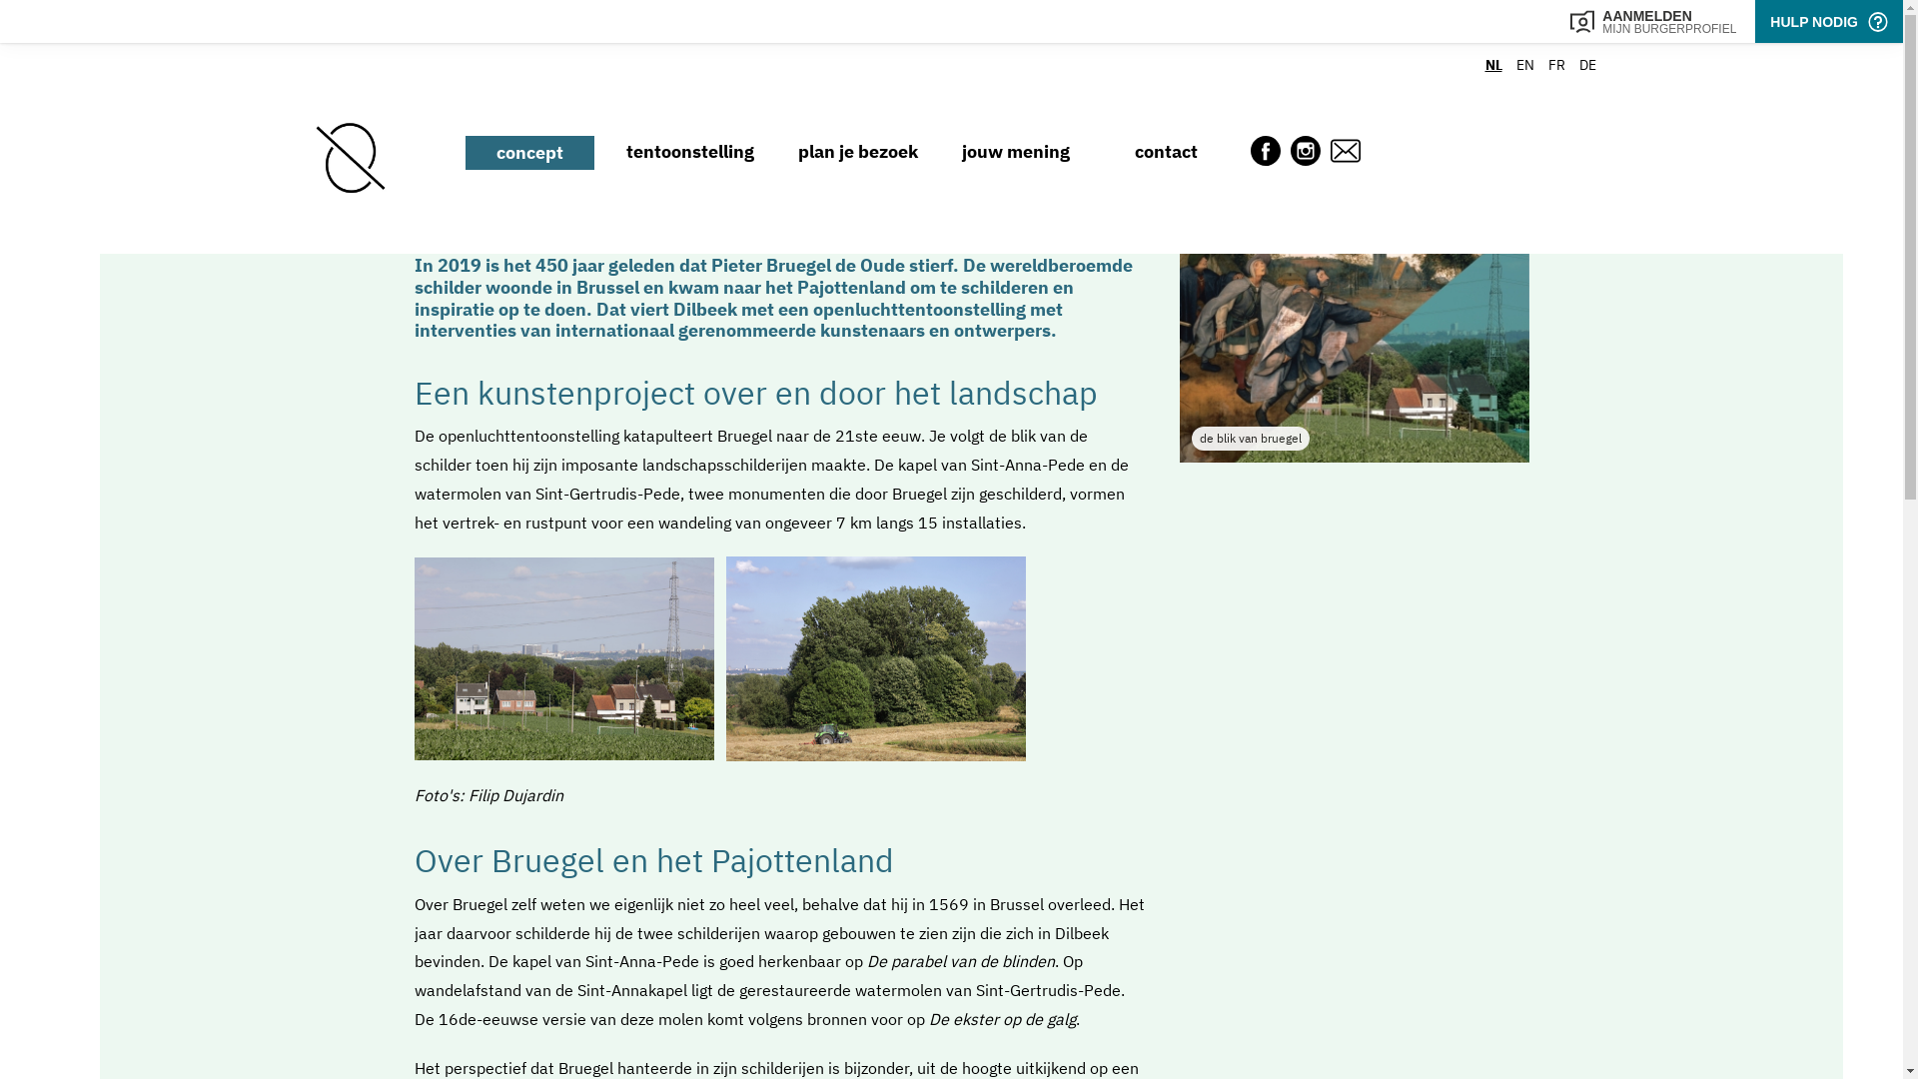 Image resolution: width=1918 pixels, height=1079 pixels. What do you see at coordinates (1016, 152) in the screenshot?
I see `jouw mening` at bounding box center [1016, 152].